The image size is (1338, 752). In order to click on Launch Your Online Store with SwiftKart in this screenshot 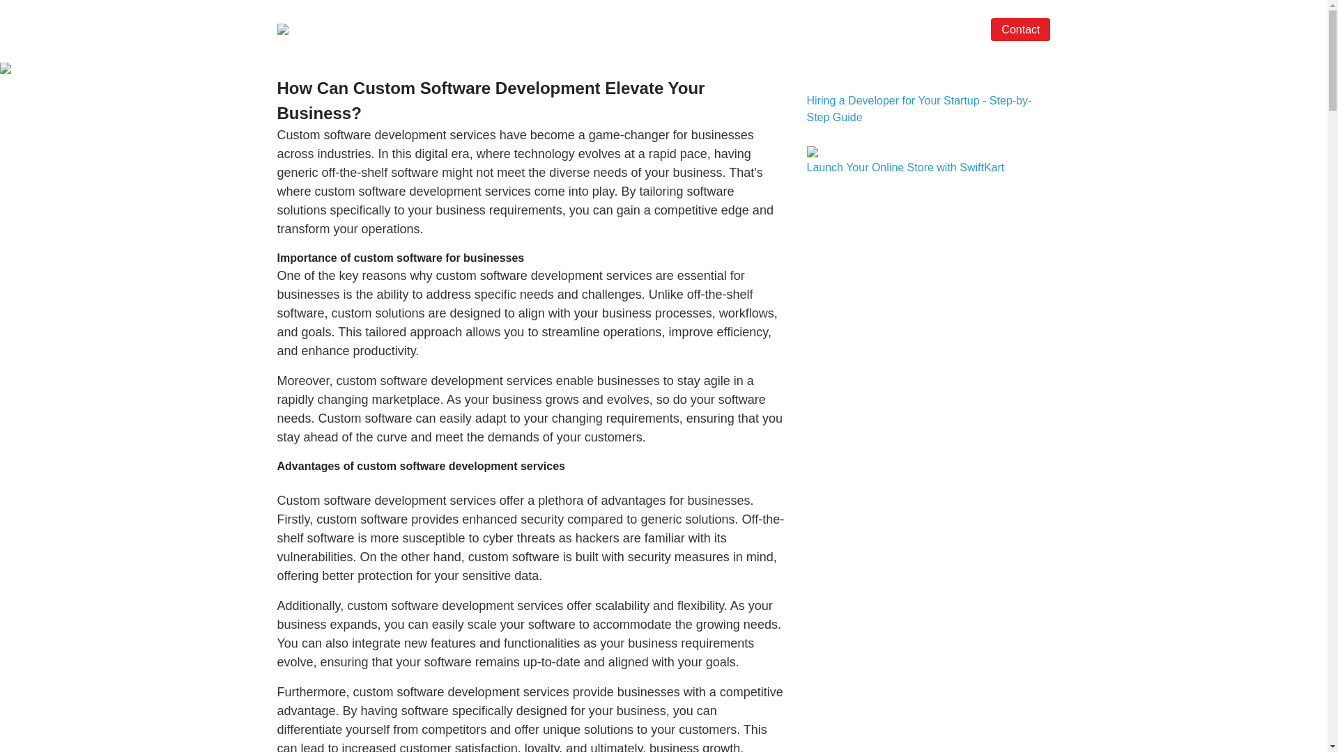, I will do `click(905, 167)`.